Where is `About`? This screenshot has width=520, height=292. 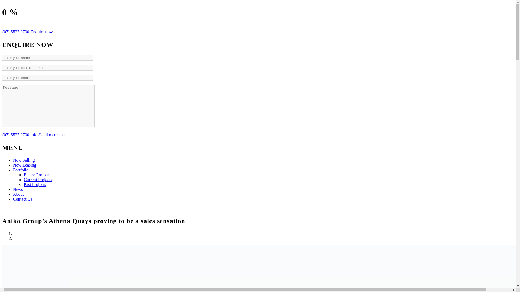
About is located at coordinates (18, 194).